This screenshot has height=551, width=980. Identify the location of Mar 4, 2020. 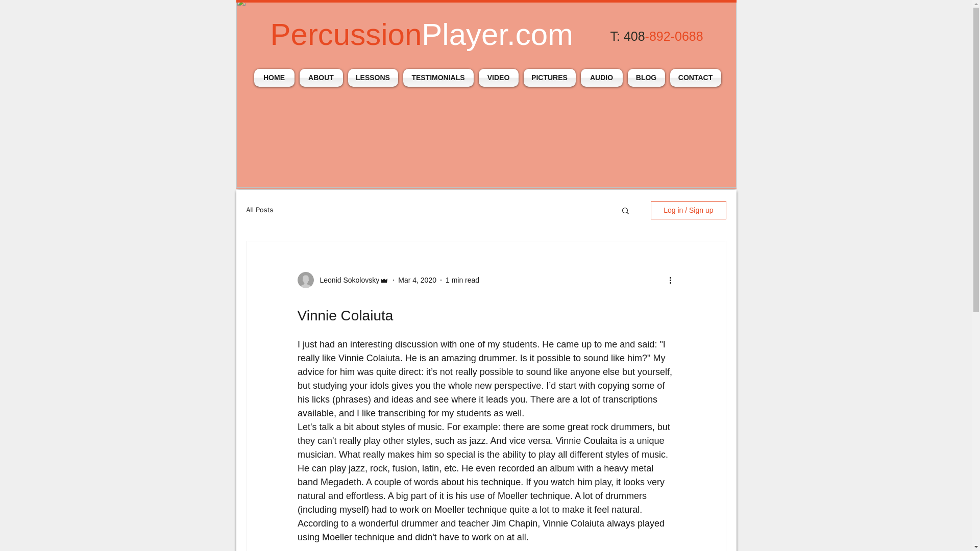
(416, 280).